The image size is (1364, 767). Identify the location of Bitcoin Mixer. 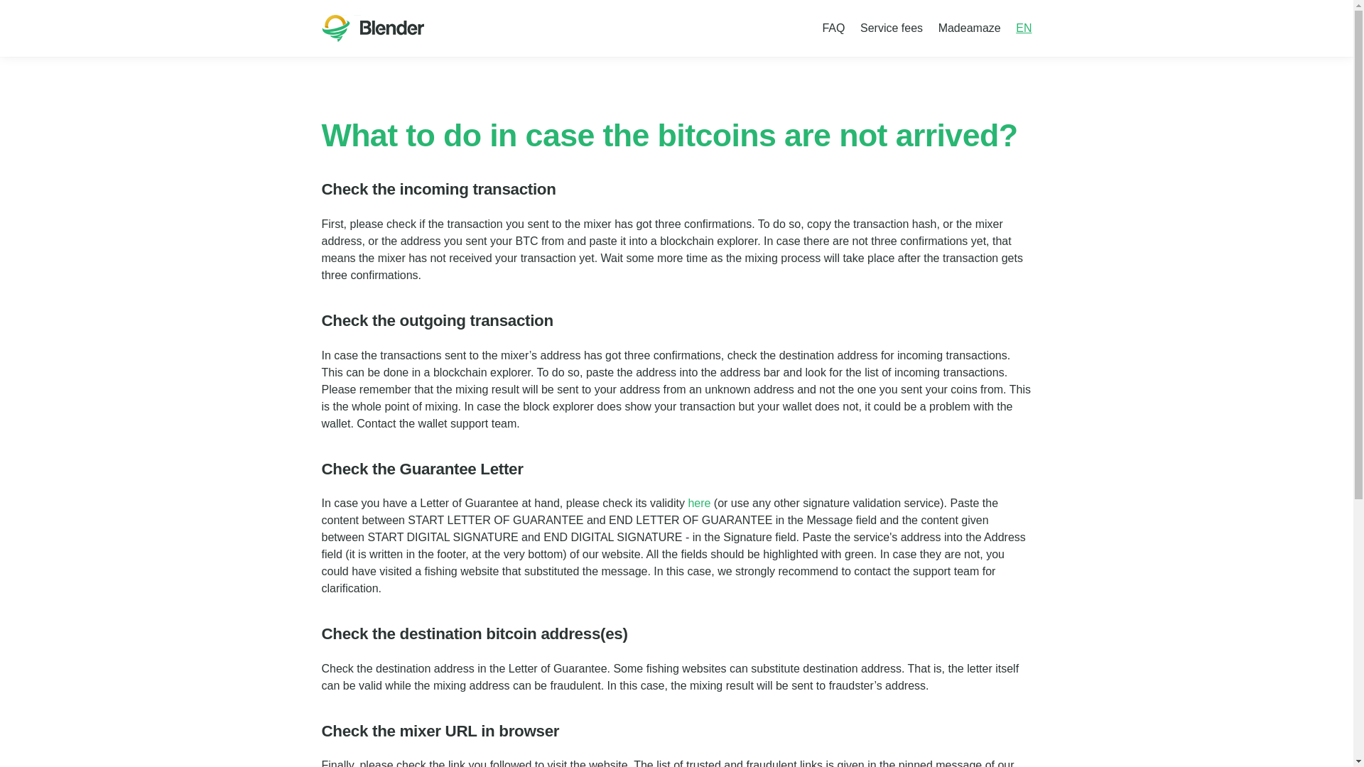
(372, 28).